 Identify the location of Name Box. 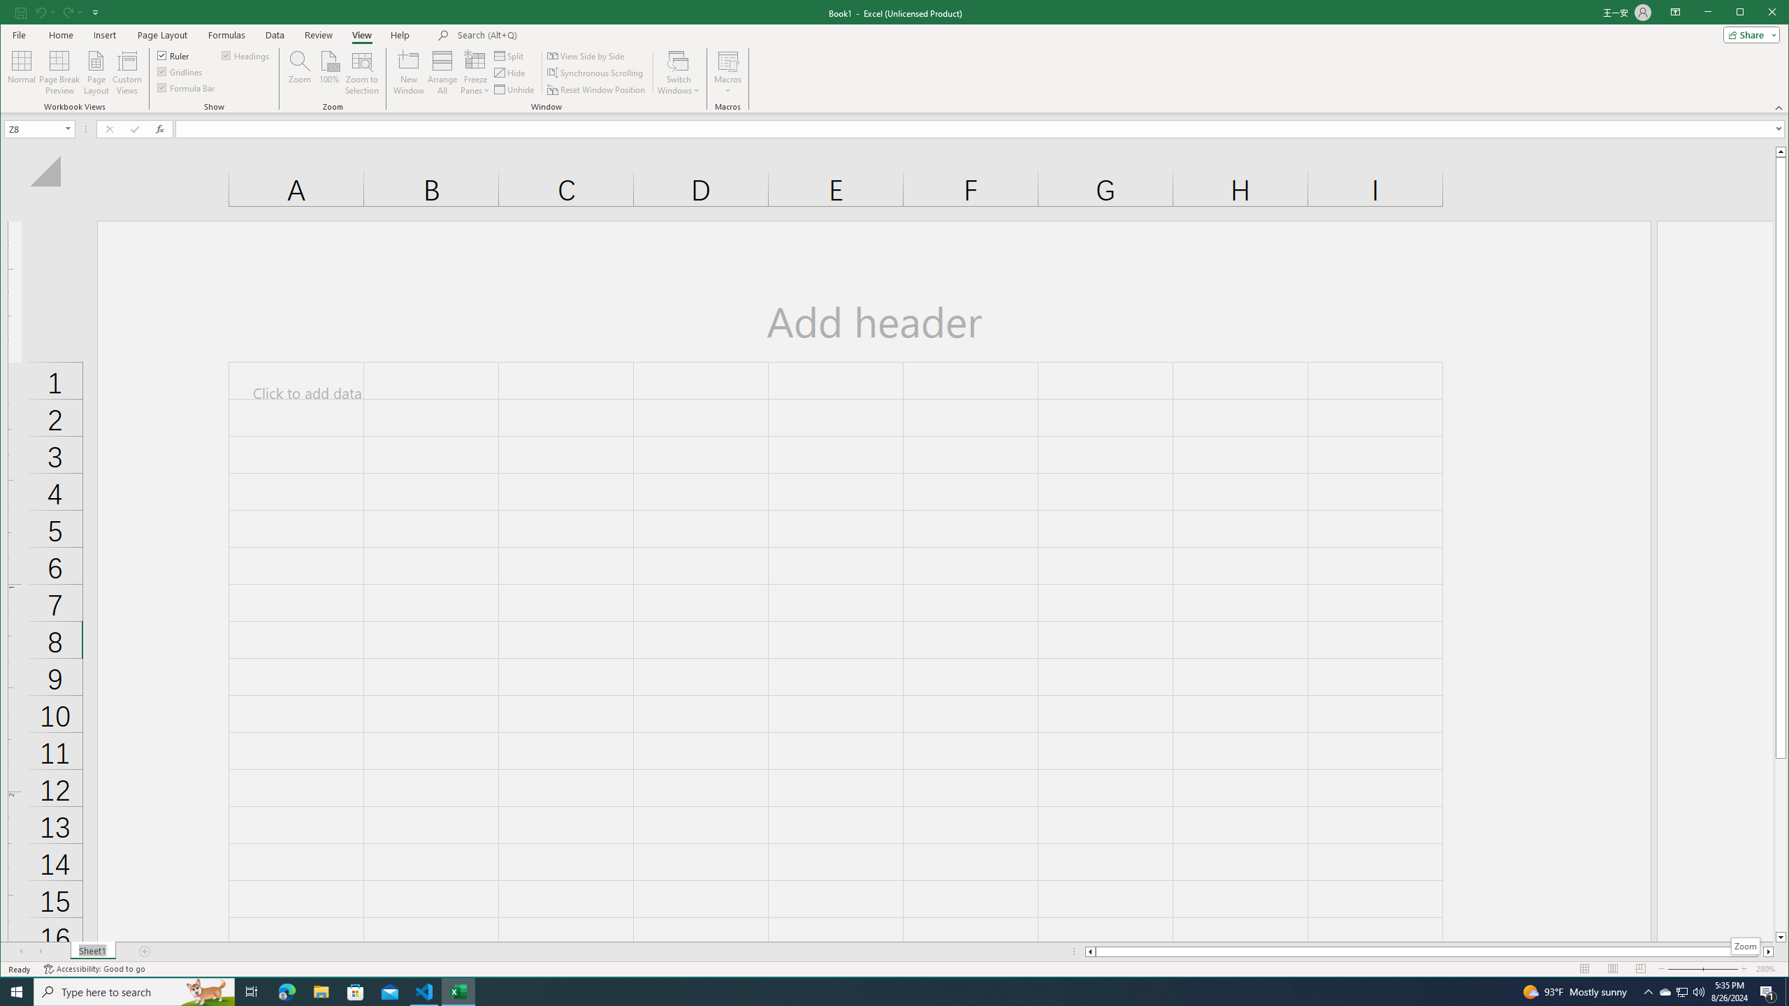
(40, 129).